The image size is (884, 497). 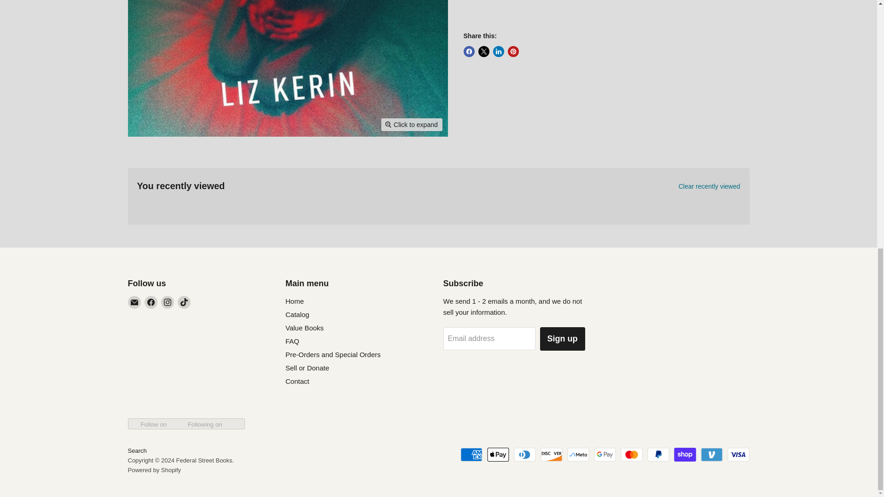 What do you see at coordinates (168, 302) in the screenshot?
I see `Instagram` at bounding box center [168, 302].